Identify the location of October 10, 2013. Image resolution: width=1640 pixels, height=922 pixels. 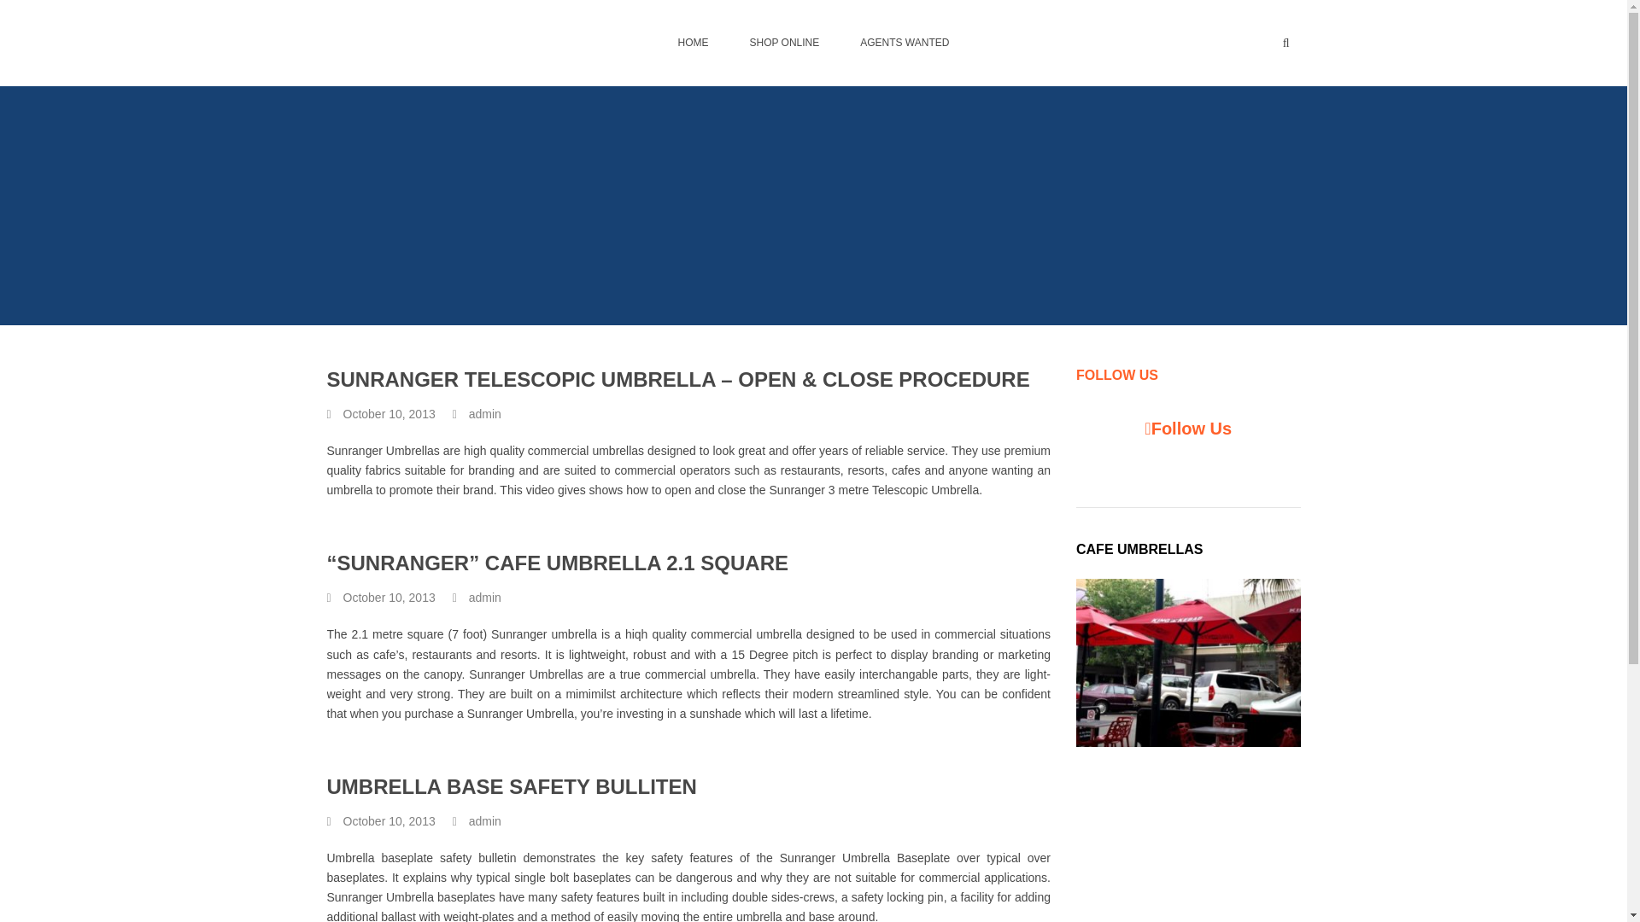
(389, 598).